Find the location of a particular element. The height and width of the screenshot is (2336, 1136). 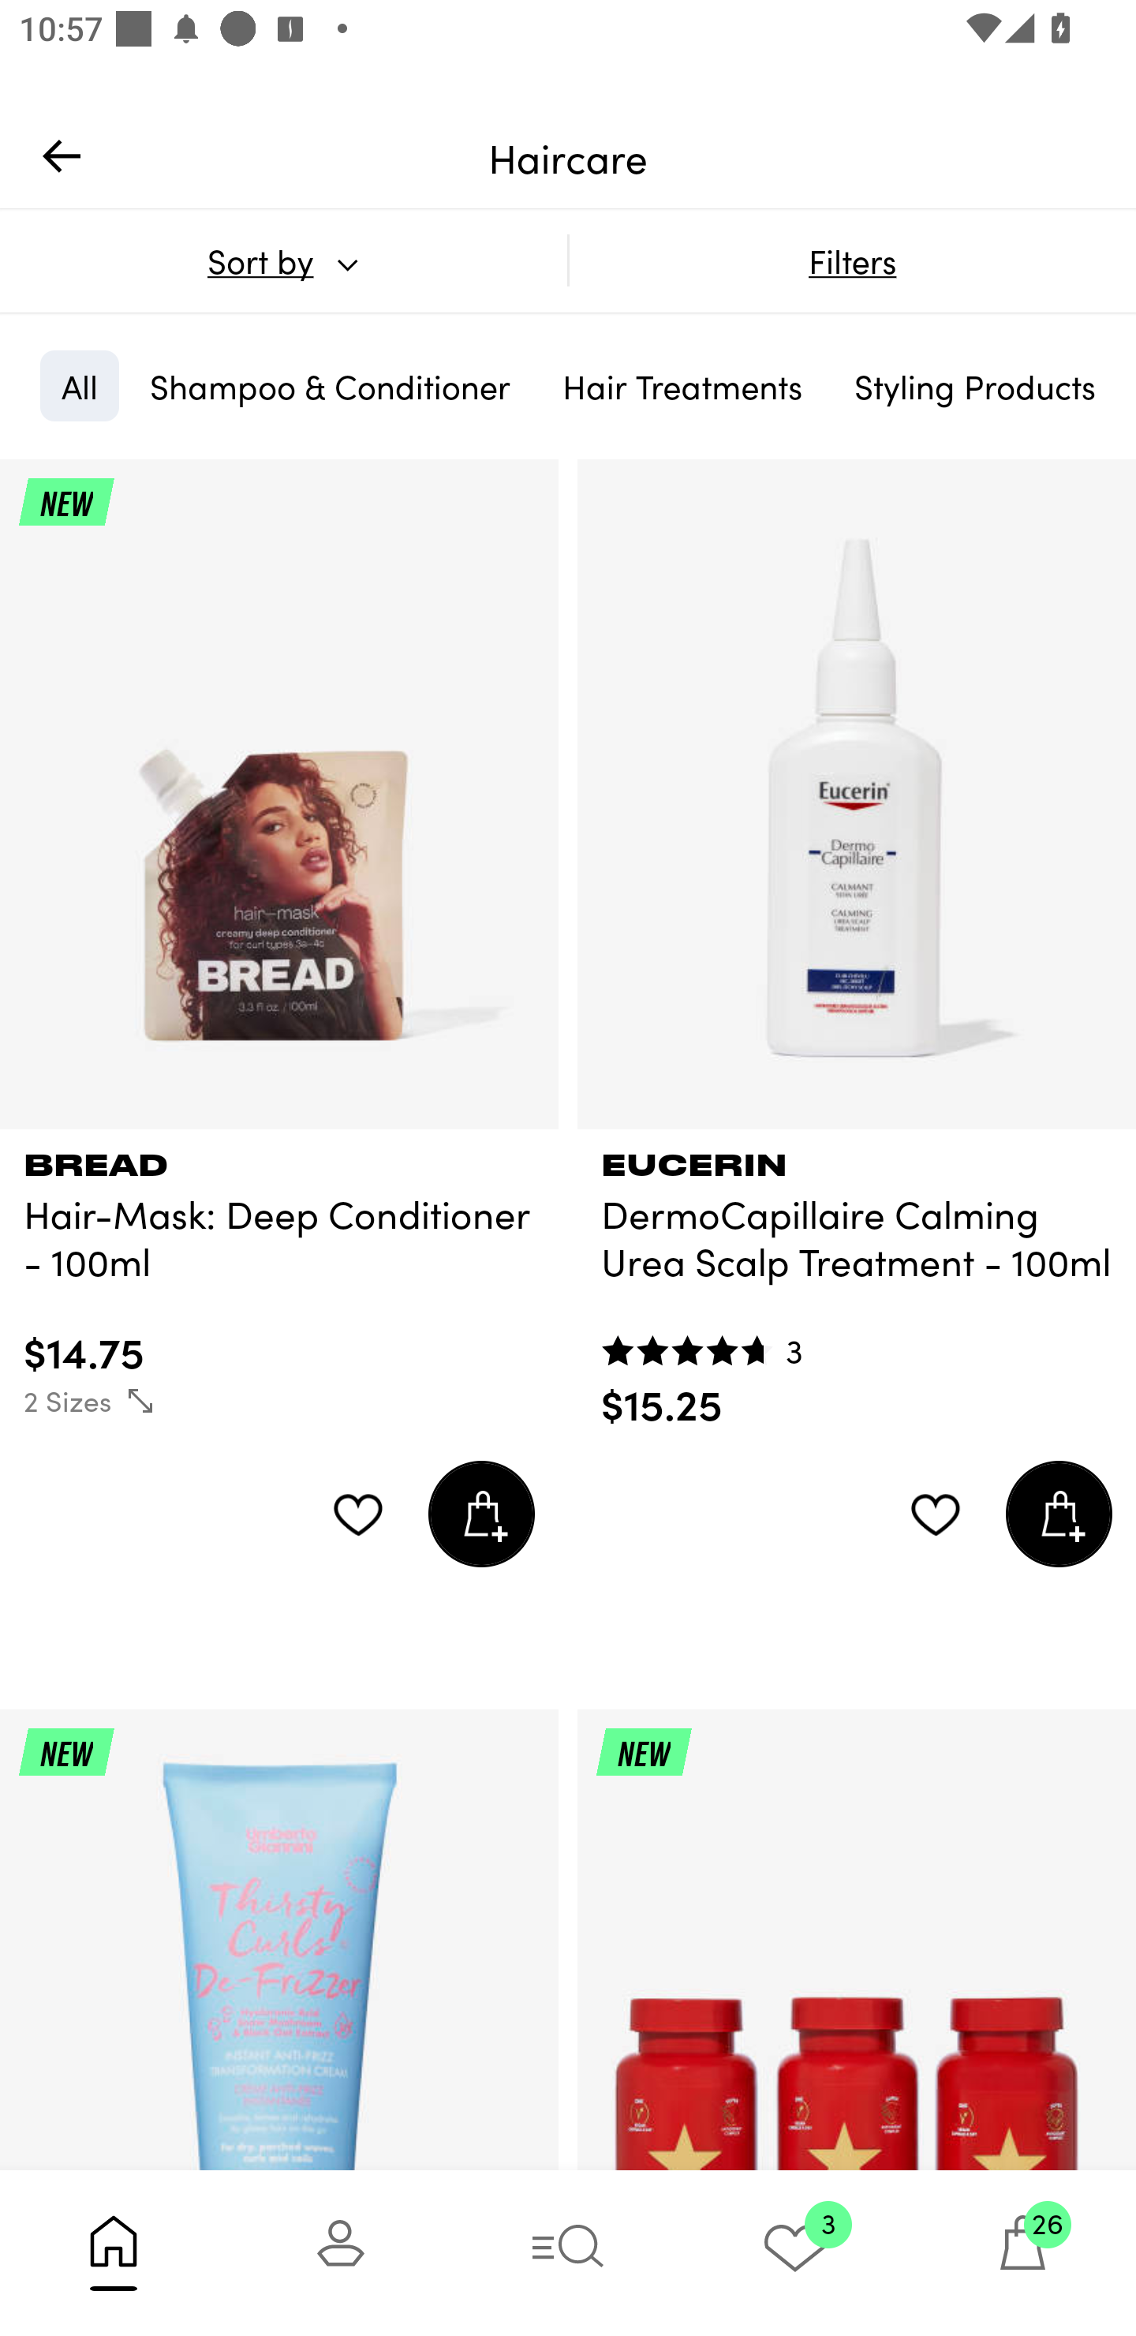

Styling Products is located at coordinates (974, 385).